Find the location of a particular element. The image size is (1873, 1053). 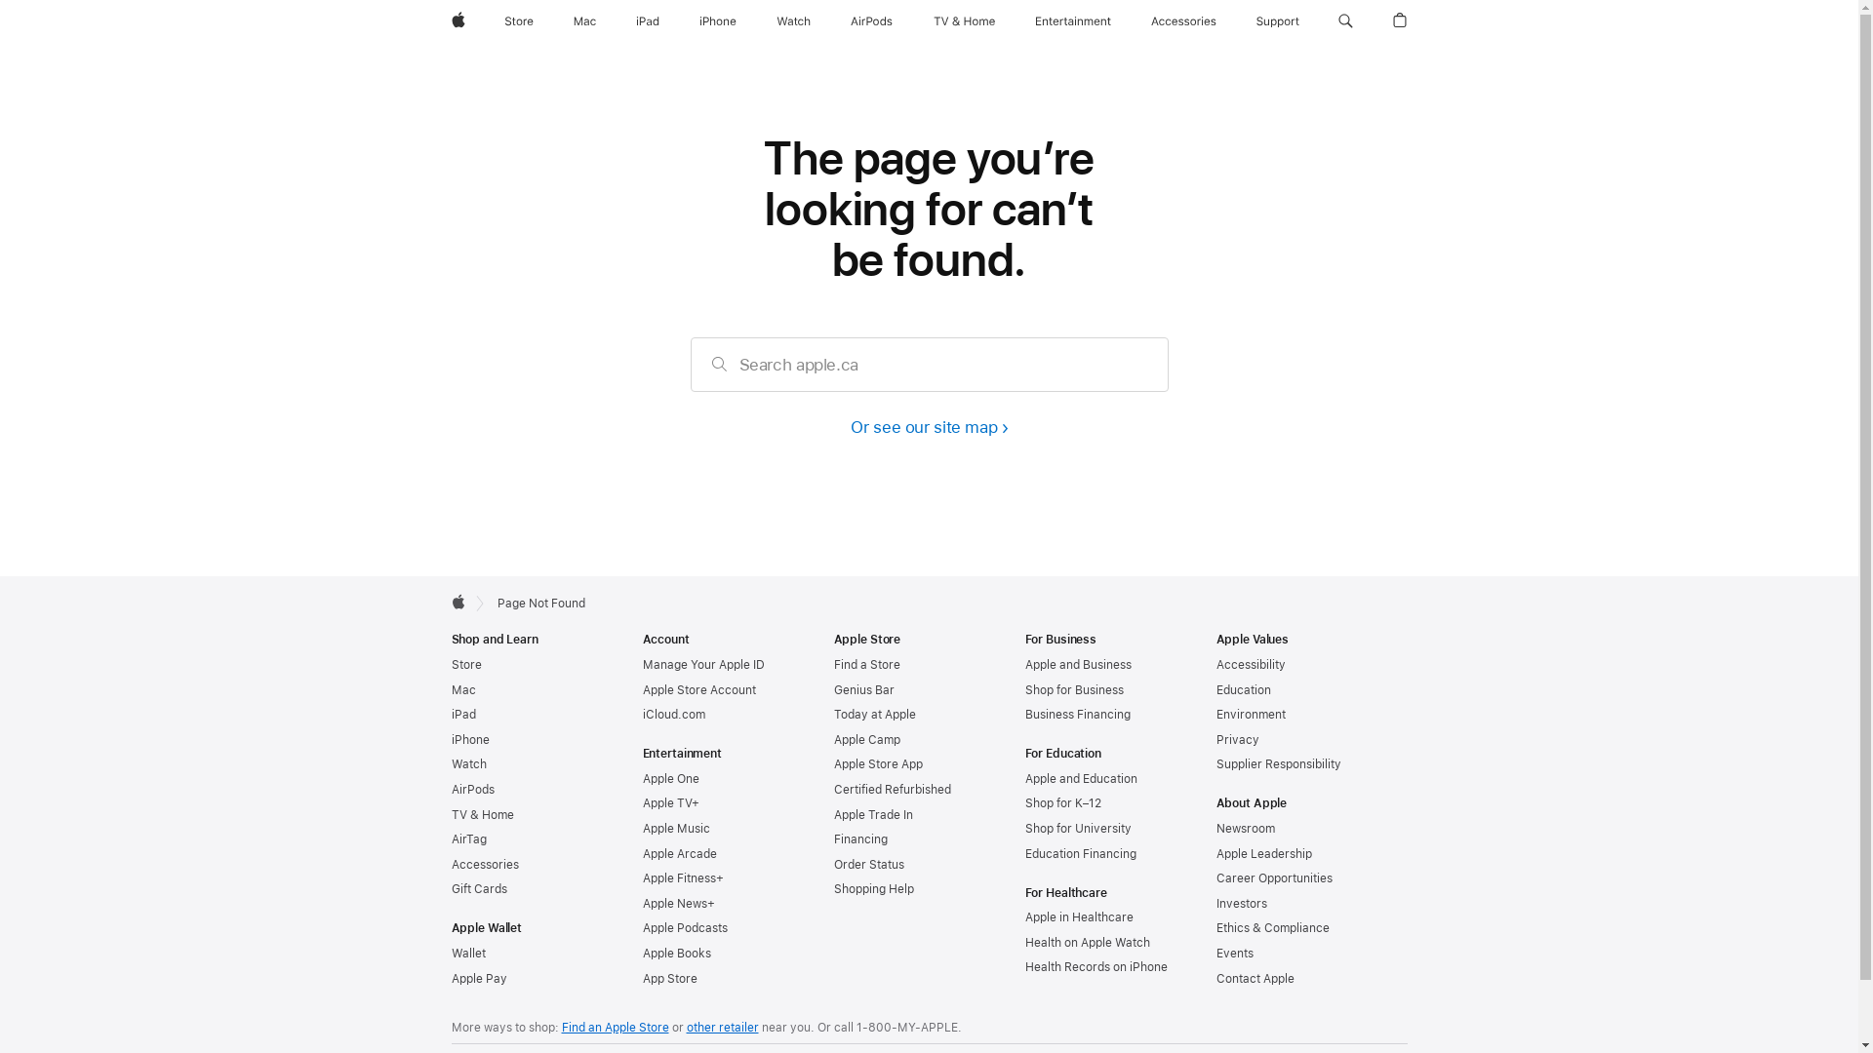

Investors is located at coordinates (1241, 904).